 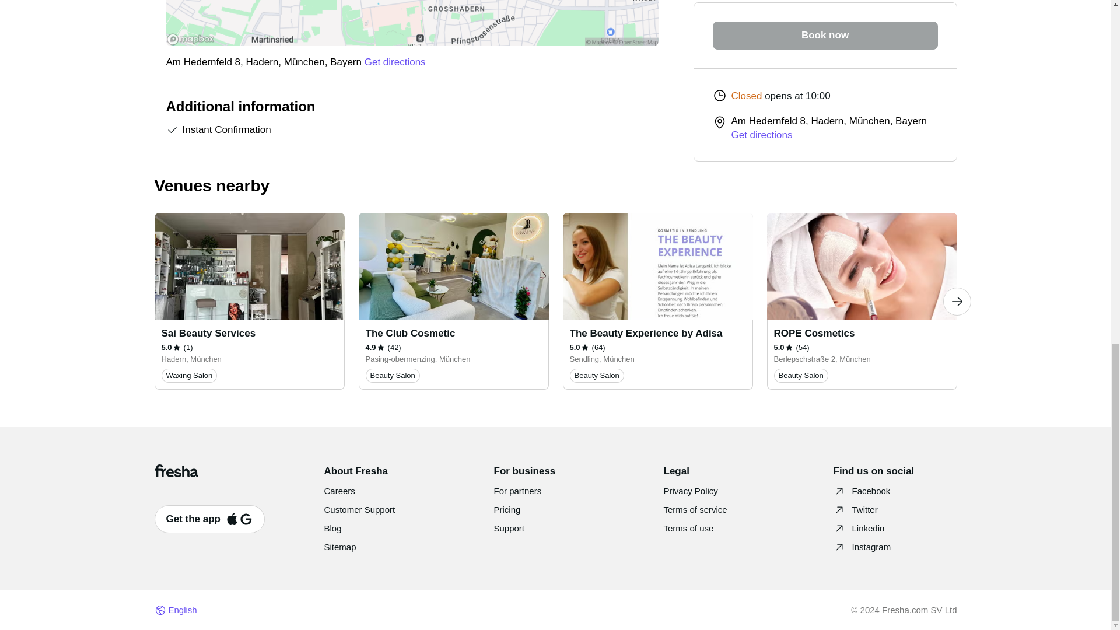 I want to click on Blog, so click(x=332, y=528).